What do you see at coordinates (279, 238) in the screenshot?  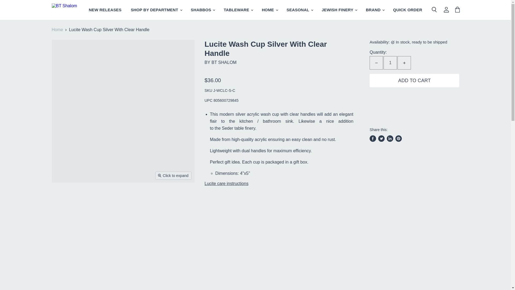 I see `Cleaning Lucite` at bounding box center [279, 238].